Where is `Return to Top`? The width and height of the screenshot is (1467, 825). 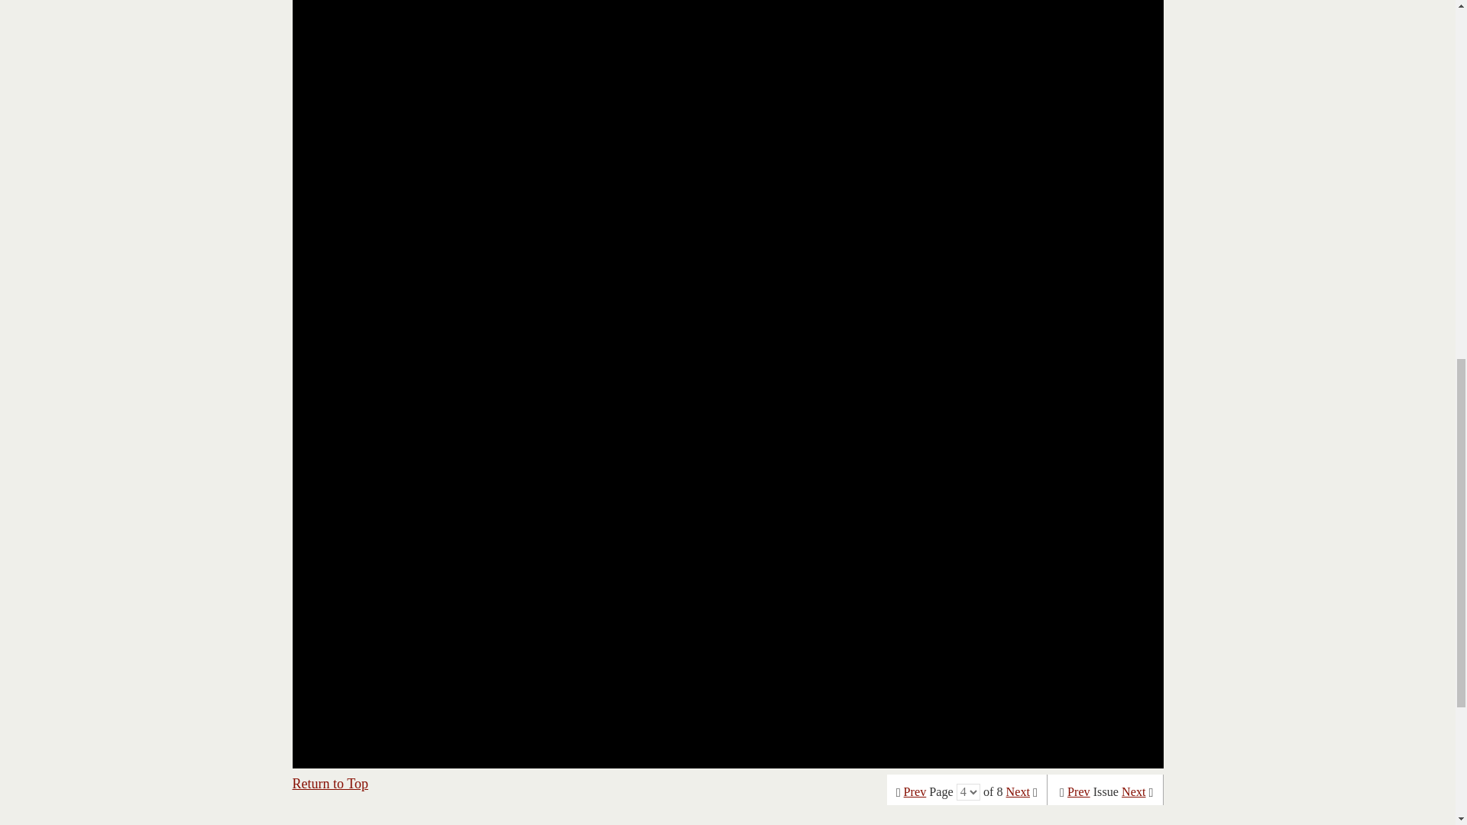
Return to Top is located at coordinates (330, 784).